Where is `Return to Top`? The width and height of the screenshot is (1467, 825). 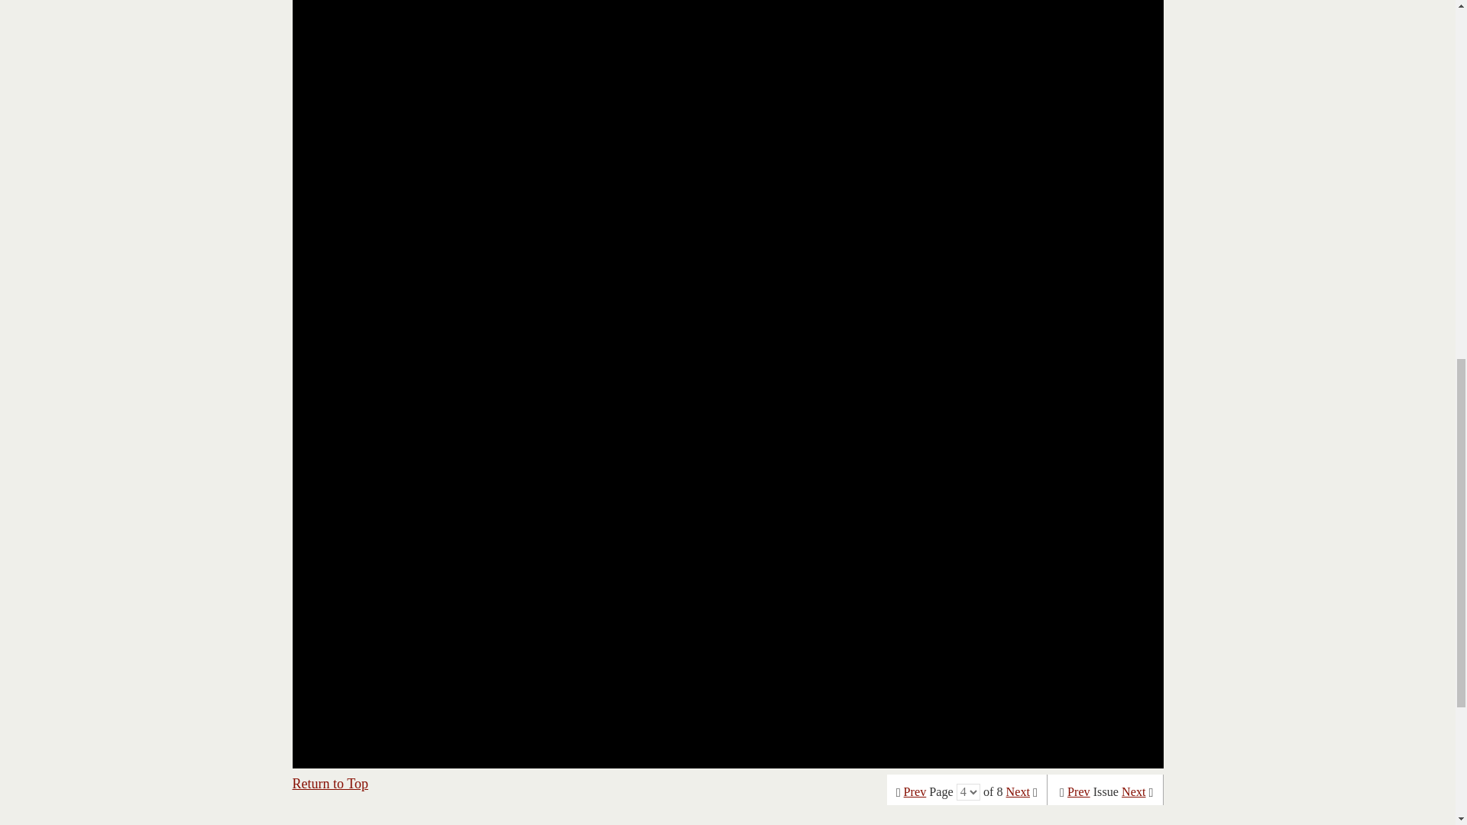
Return to Top is located at coordinates (330, 784).